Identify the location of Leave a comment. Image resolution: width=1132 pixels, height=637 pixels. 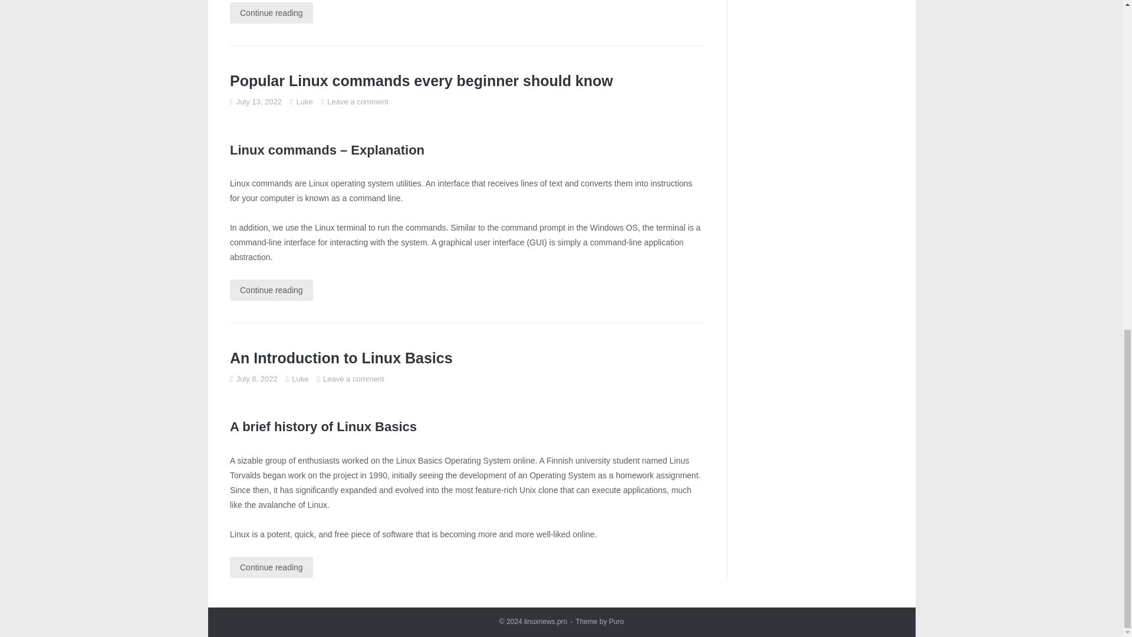
(353, 379).